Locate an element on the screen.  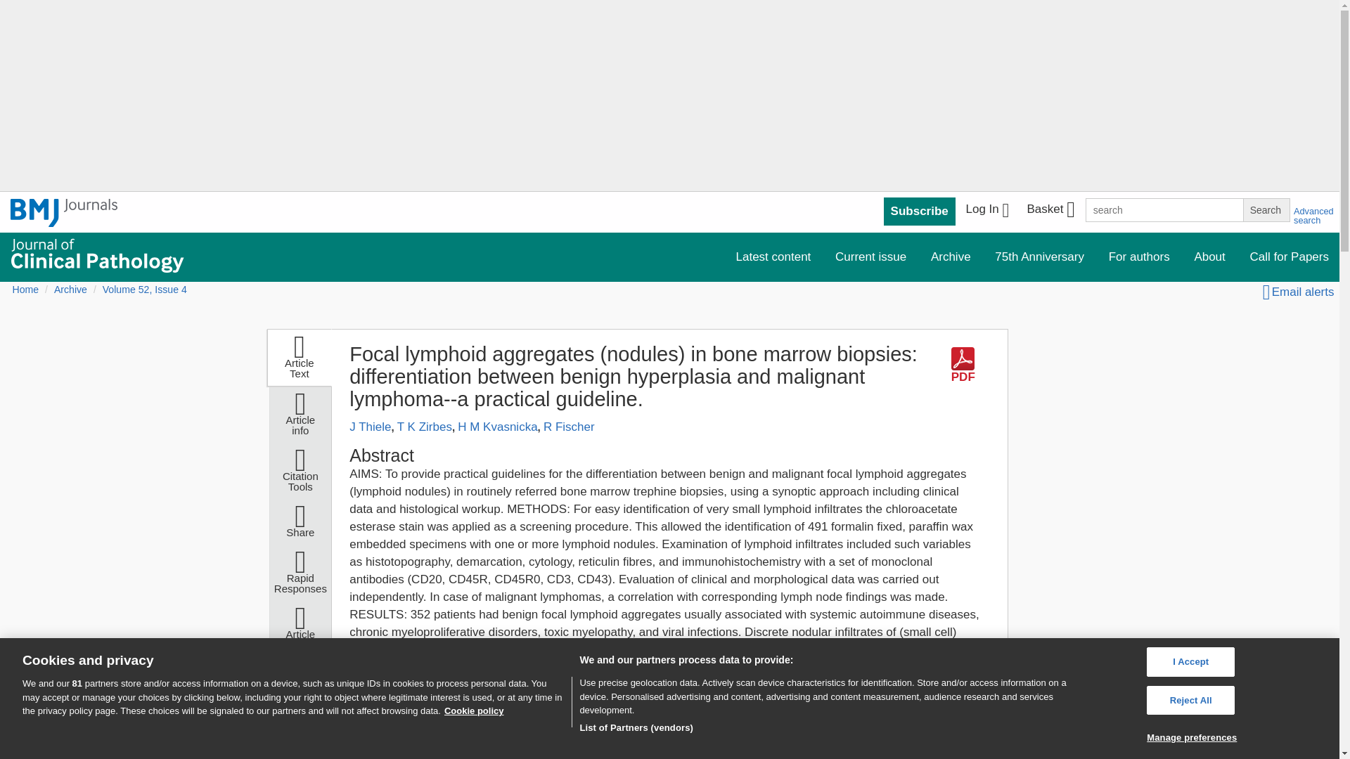
Archive is located at coordinates (951, 256).